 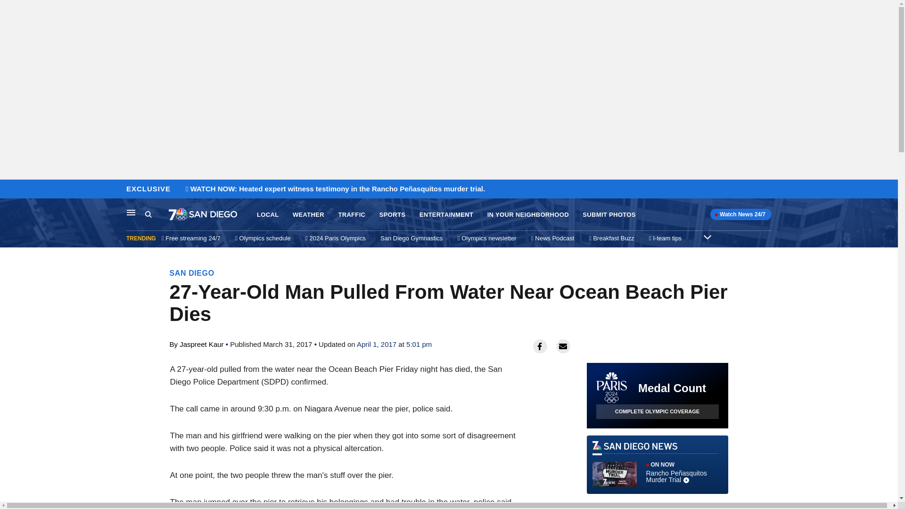 I want to click on TRAFFIC, so click(x=352, y=215).